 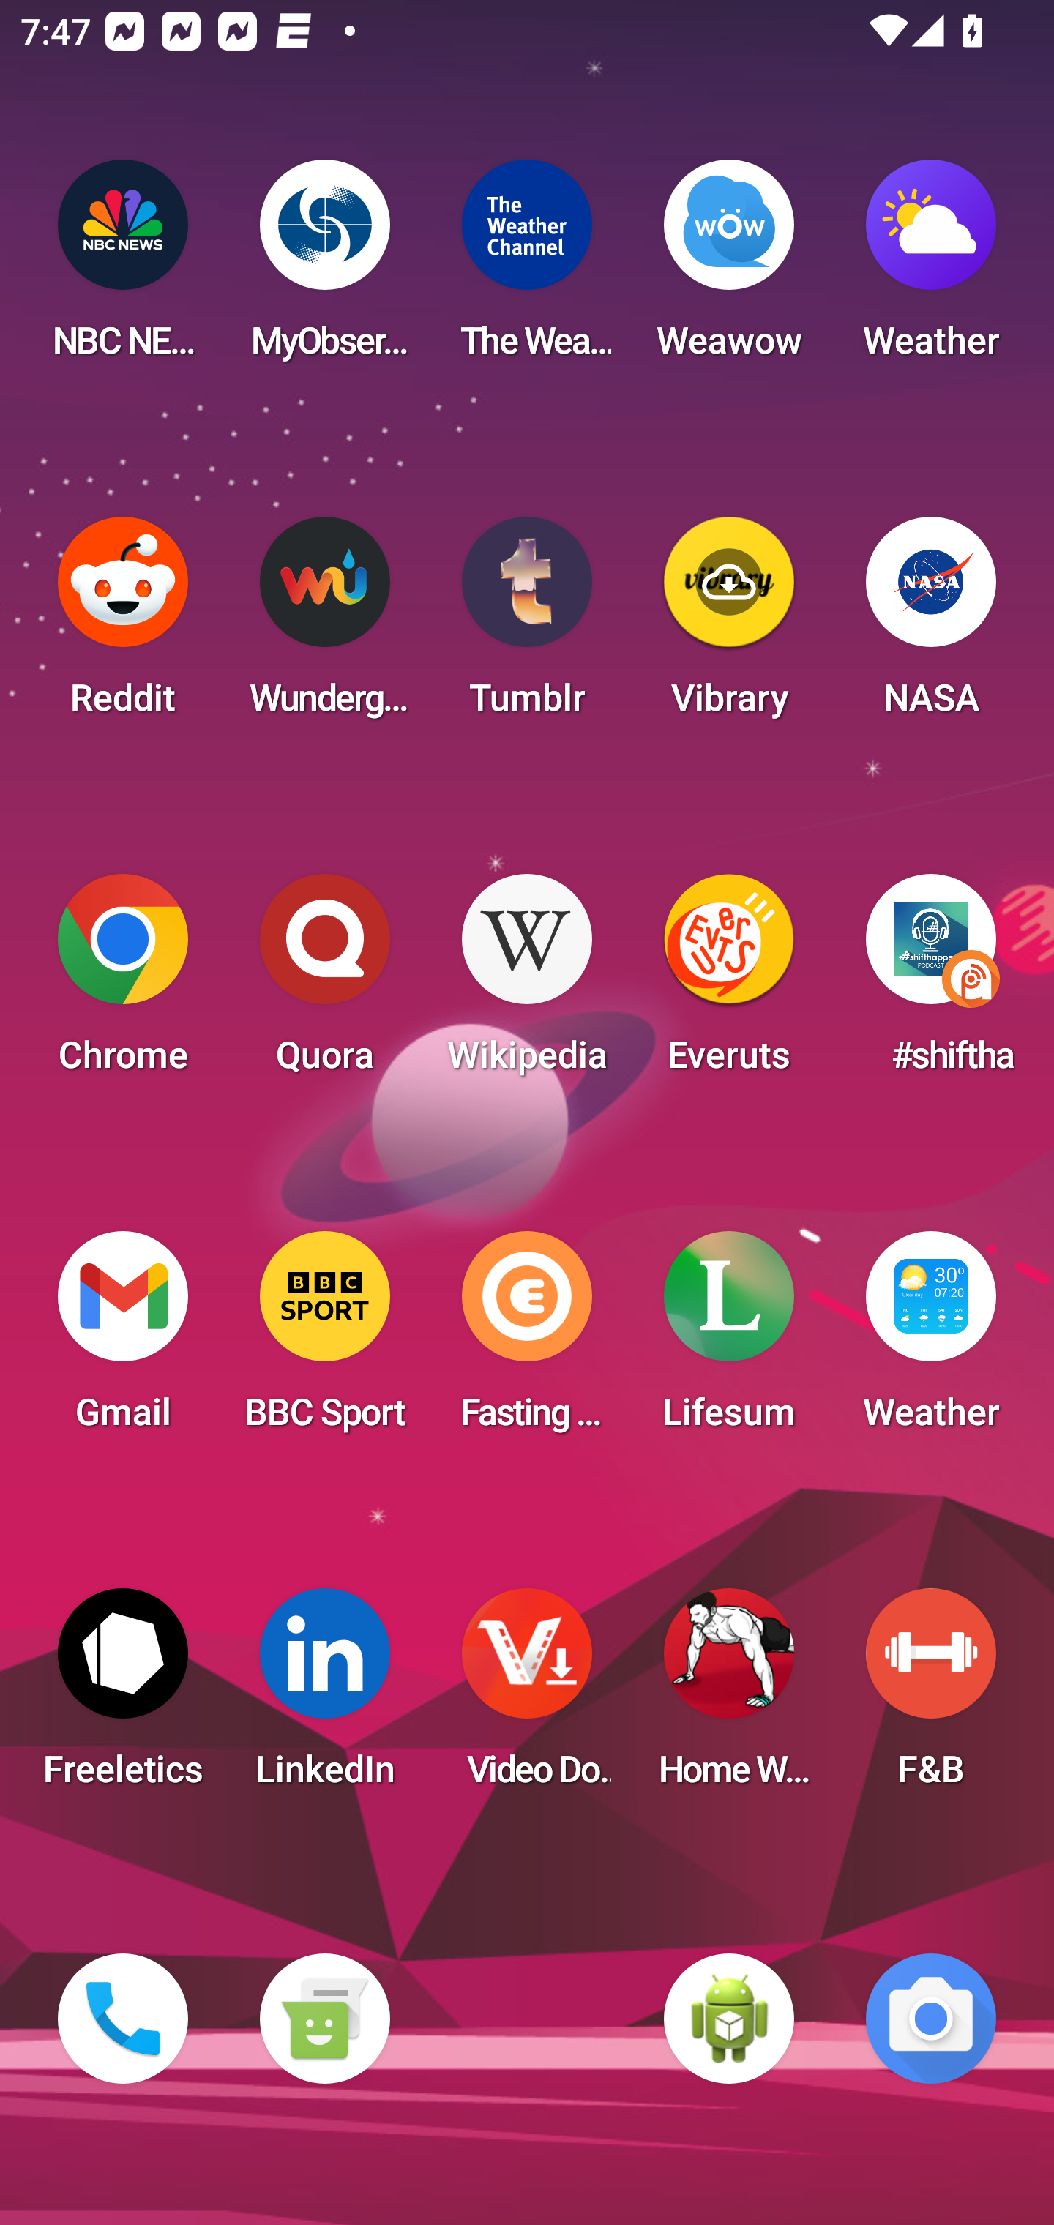 What do you see at coordinates (931, 268) in the screenshot?
I see `Weather` at bounding box center [931, 268].